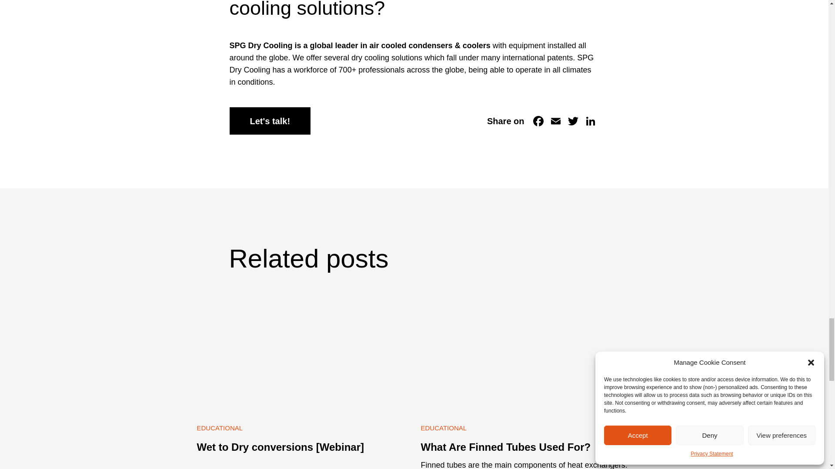  I want to click on Facebook, so click(538, 121).